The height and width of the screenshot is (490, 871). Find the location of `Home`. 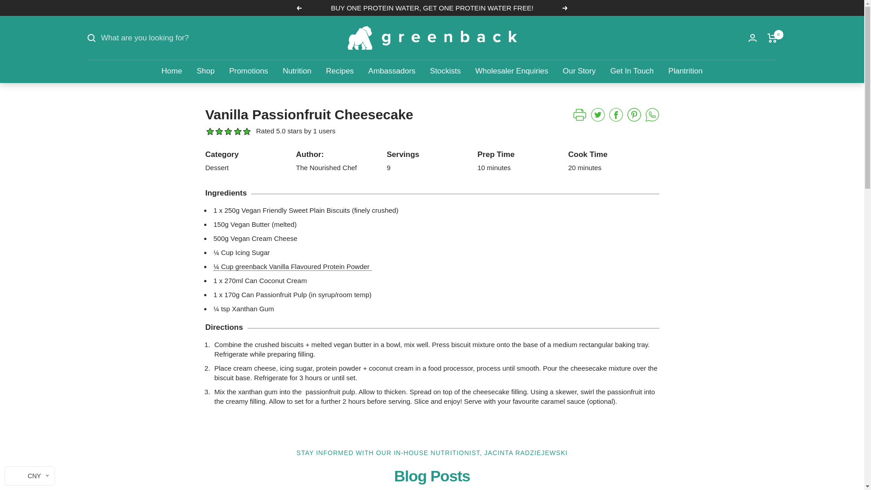

Home is located at coordinates (171, 71).